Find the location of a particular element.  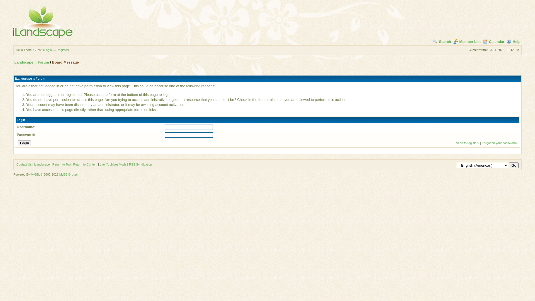

iLandscape is located at coordinates (42, 164).